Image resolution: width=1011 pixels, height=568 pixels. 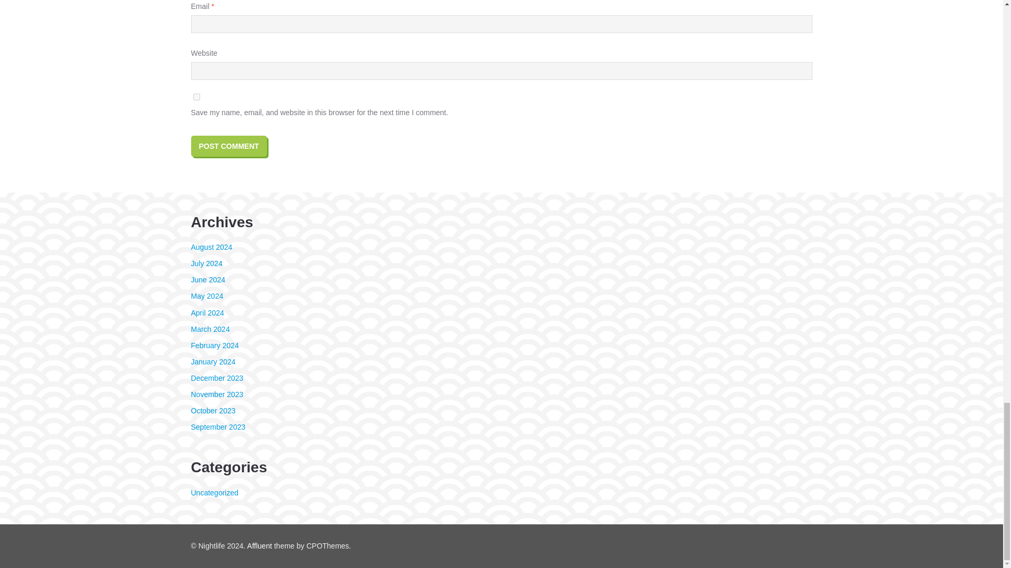 What do you see at coordinates (213, 411) in the screenshot?
I see `October 2023` at bounding box center [213, 411].